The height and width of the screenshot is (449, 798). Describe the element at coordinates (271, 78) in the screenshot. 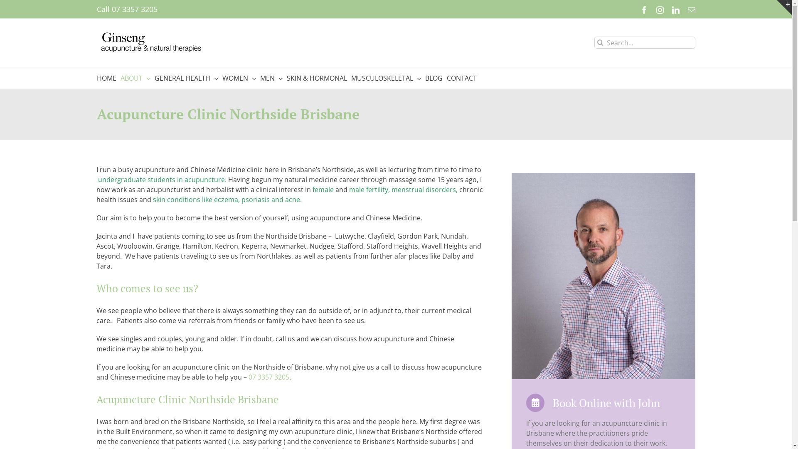

I see `MEN` at that location.